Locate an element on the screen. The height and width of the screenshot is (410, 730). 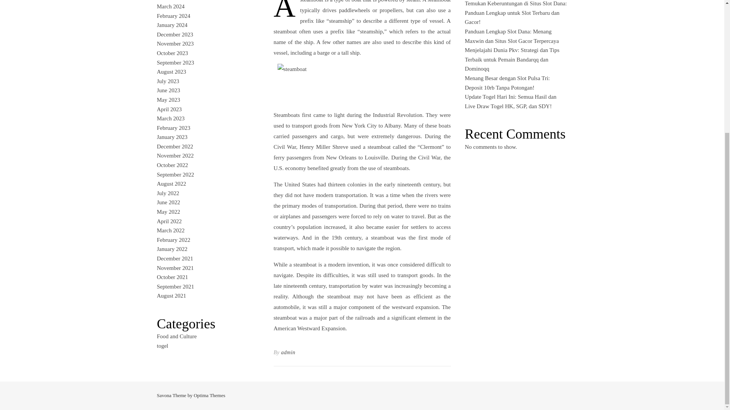
July 2022 is located at coordinates (168, 193).